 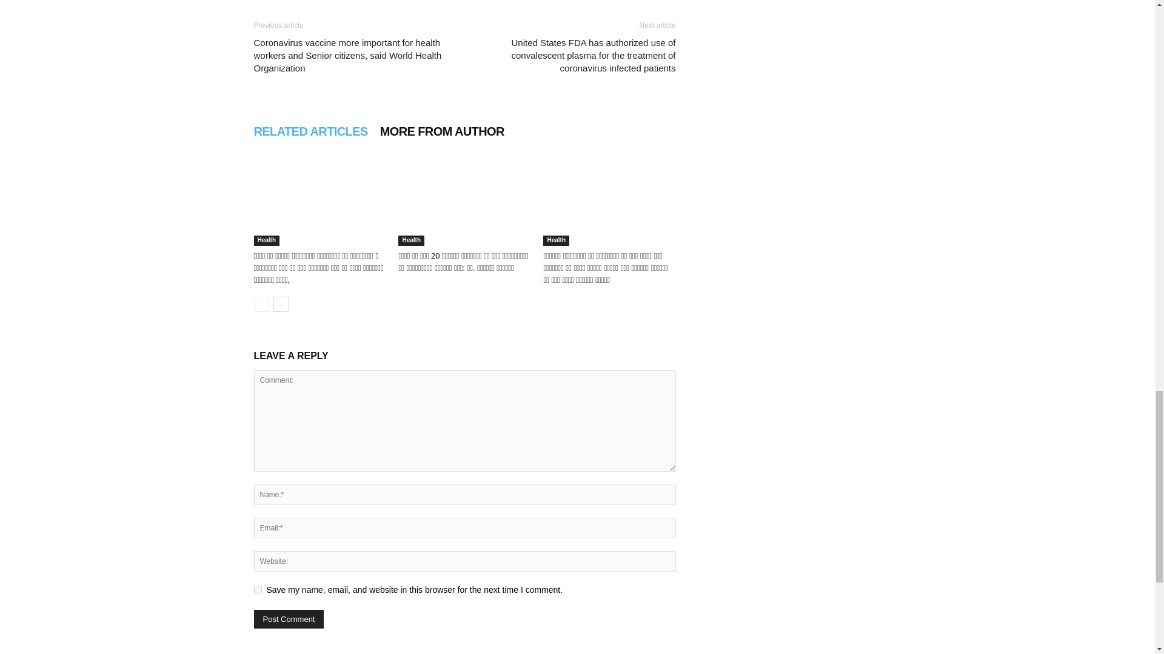 What do you see at coordinates (257, 589) in the screenshot?
I see `yes` at bounding box center [257, 589].